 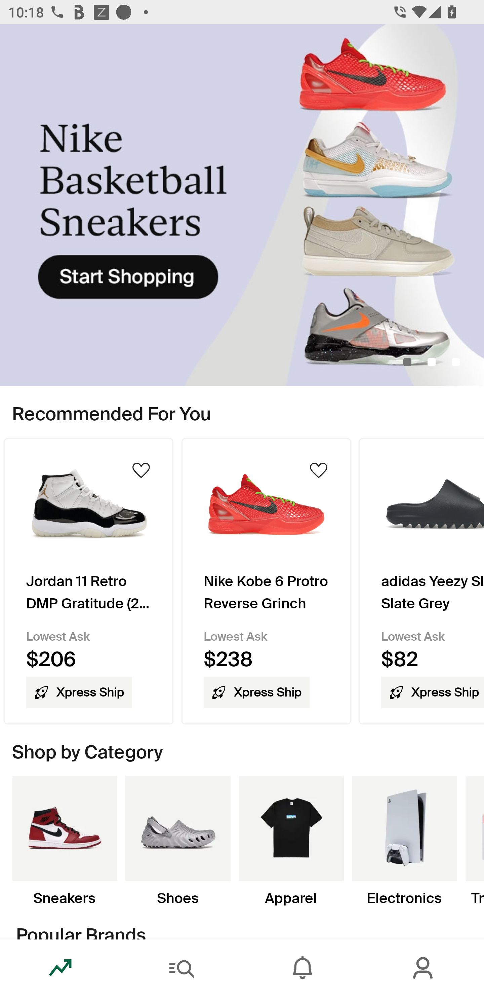 What do you see at coordinates (65, 841) in the screenshot?
I see `Product Image Sneakers` at bounding box center [65, 841].